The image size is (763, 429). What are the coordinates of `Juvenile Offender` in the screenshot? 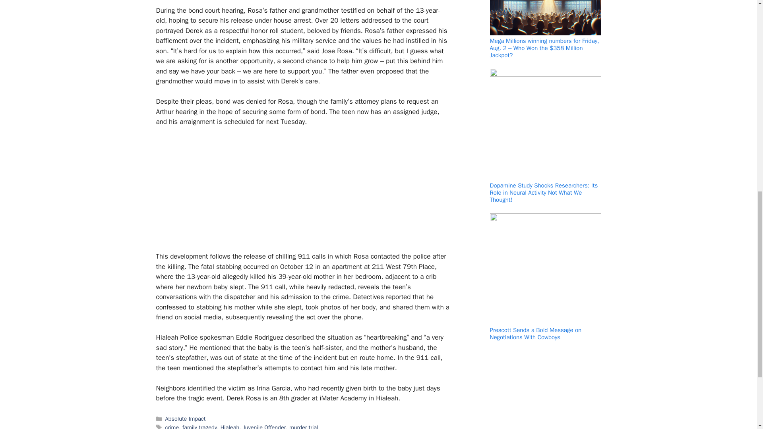 It's located at (264, 427).